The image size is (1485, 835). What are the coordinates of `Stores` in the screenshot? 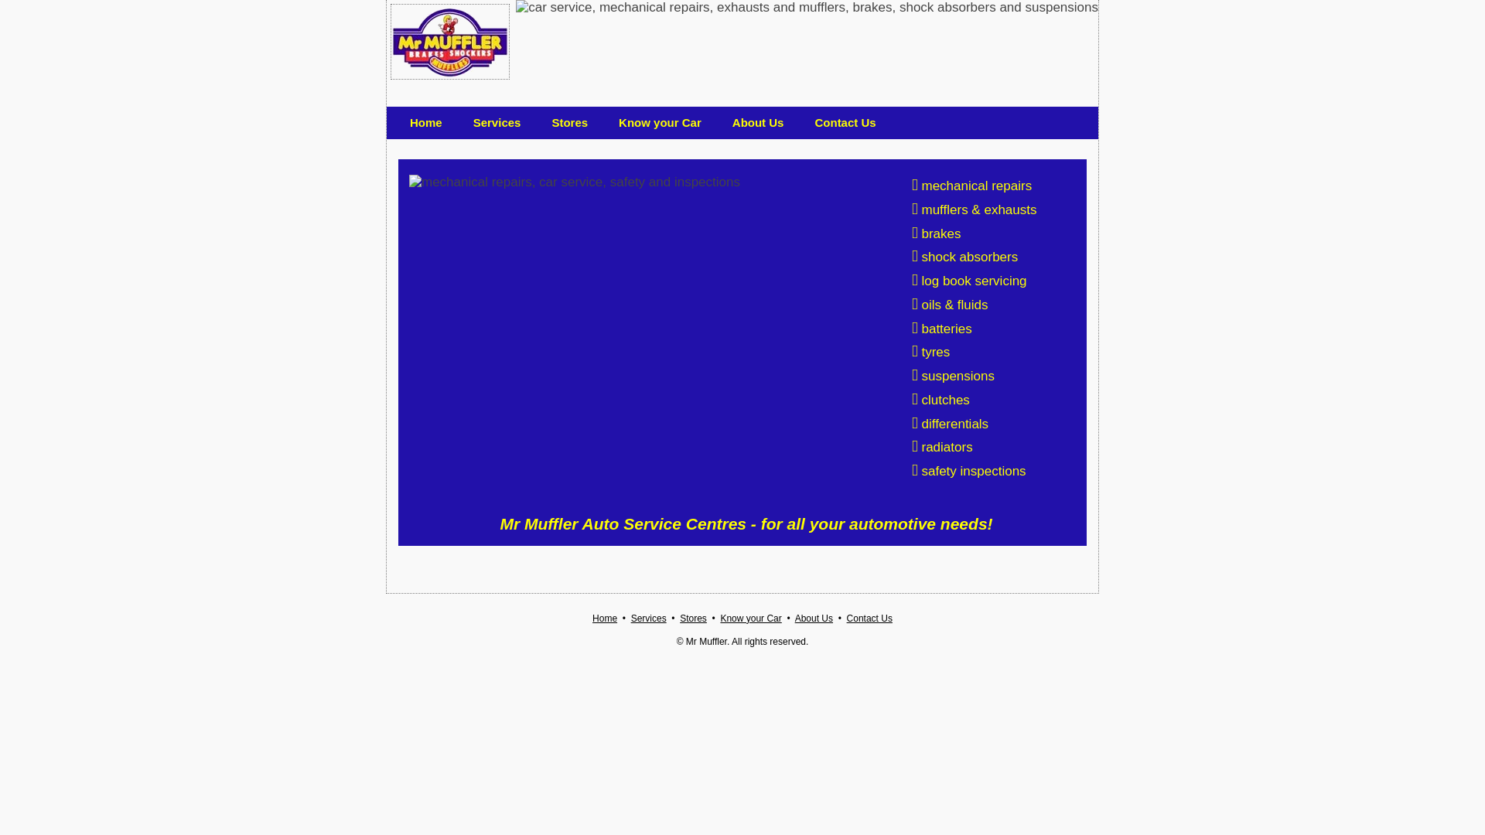 It's located at (569, 122).